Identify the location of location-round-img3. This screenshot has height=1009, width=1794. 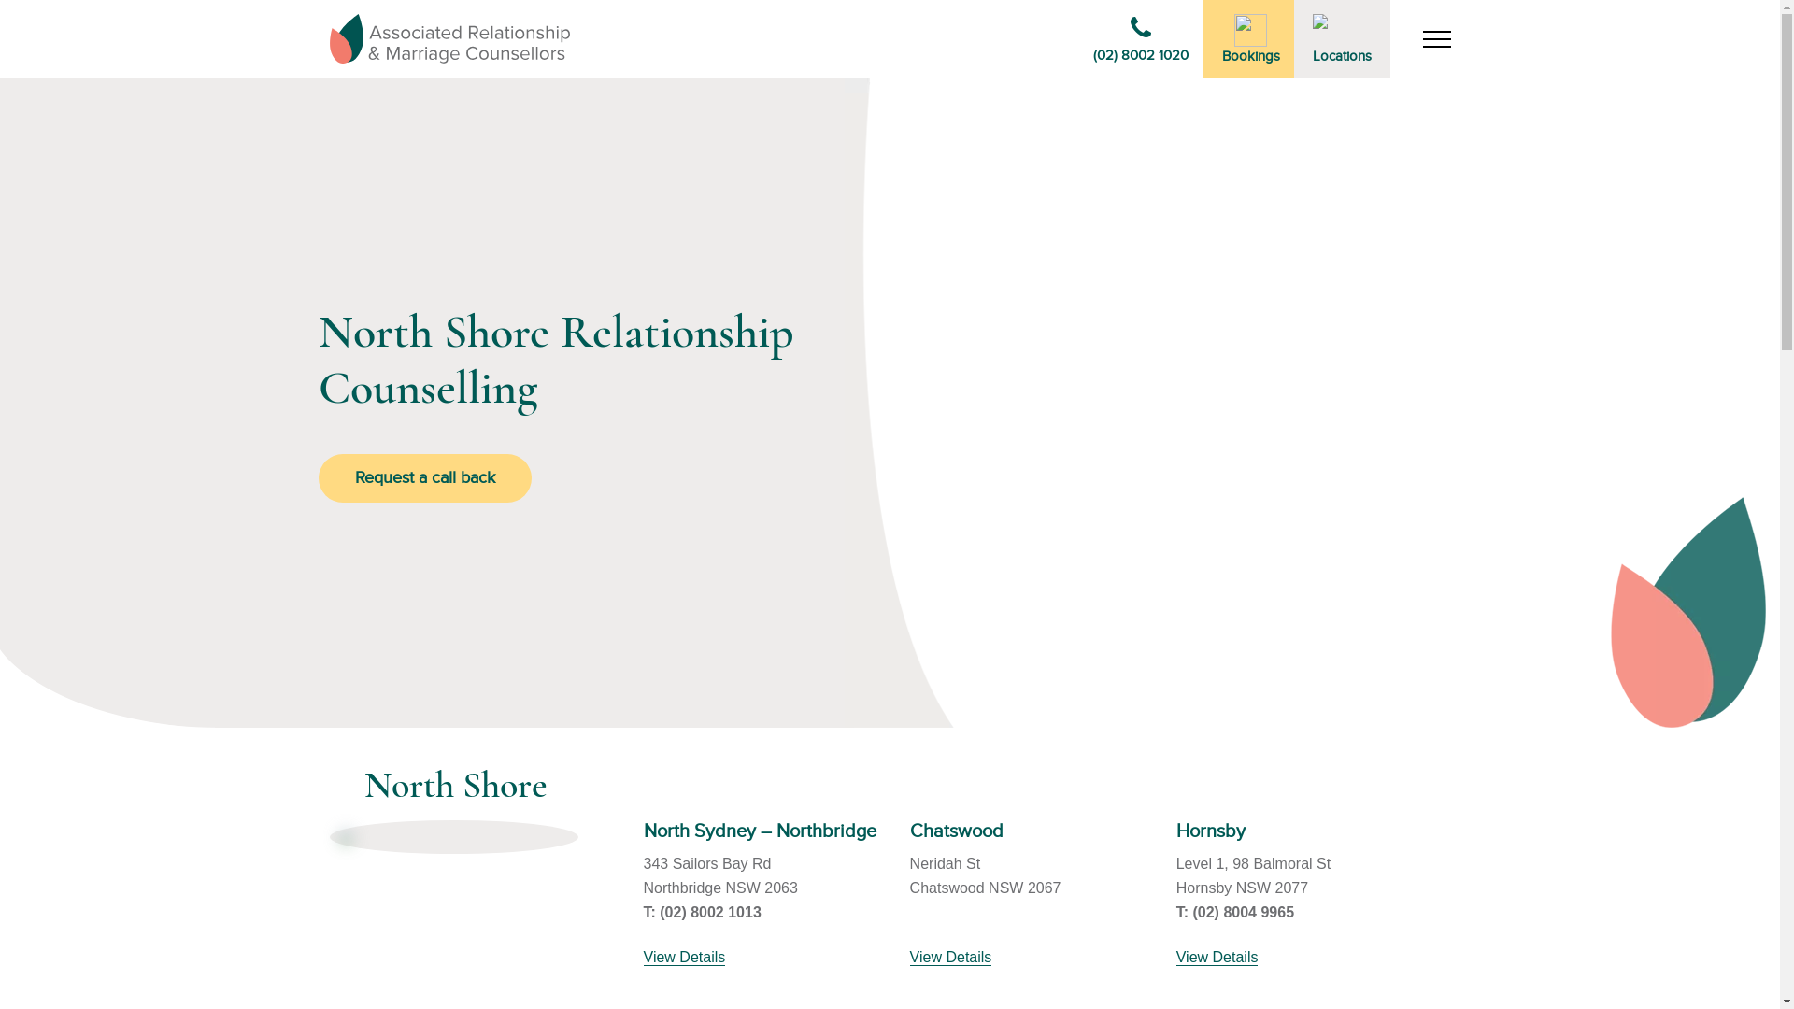
(346, 837).